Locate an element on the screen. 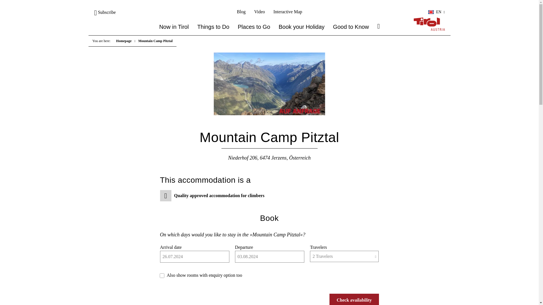 The width and height of the screenshot is (543, 305). Things to Do is located at coordinates (213, 27).